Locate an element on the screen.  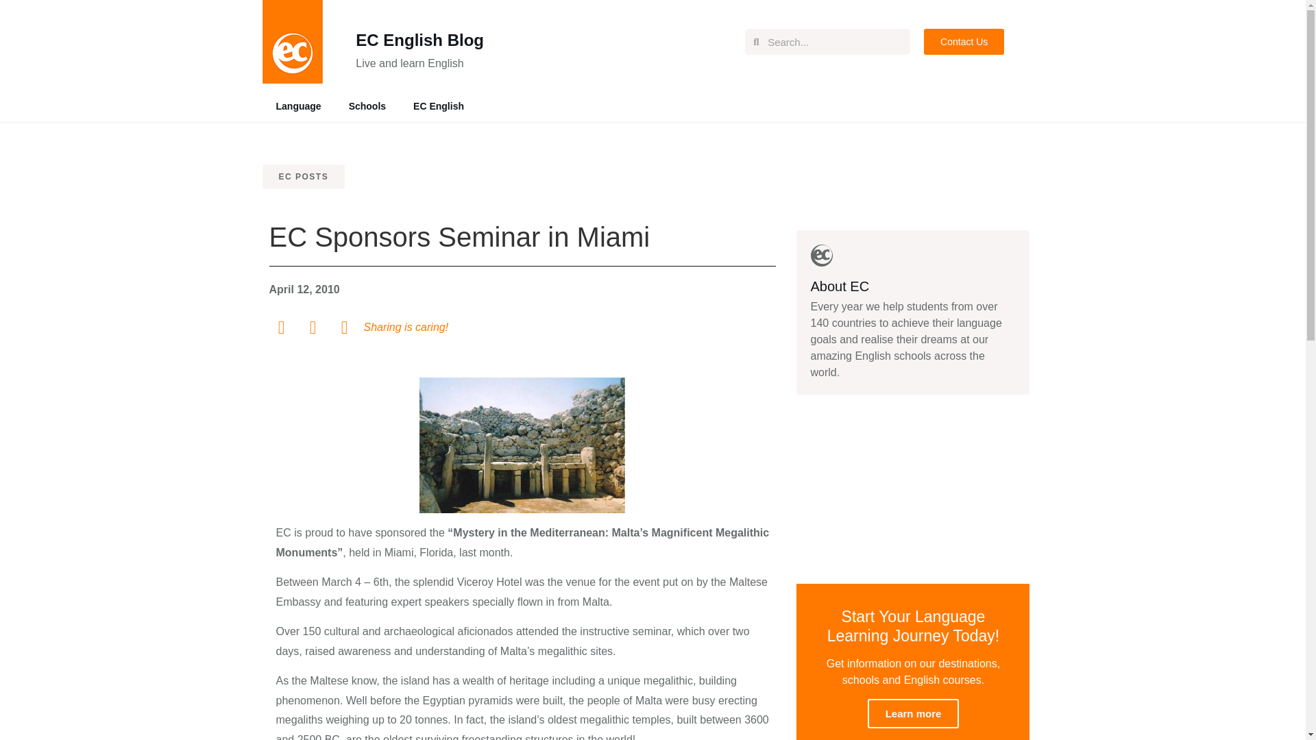
Contact Us is located at coordinates (964, 41).